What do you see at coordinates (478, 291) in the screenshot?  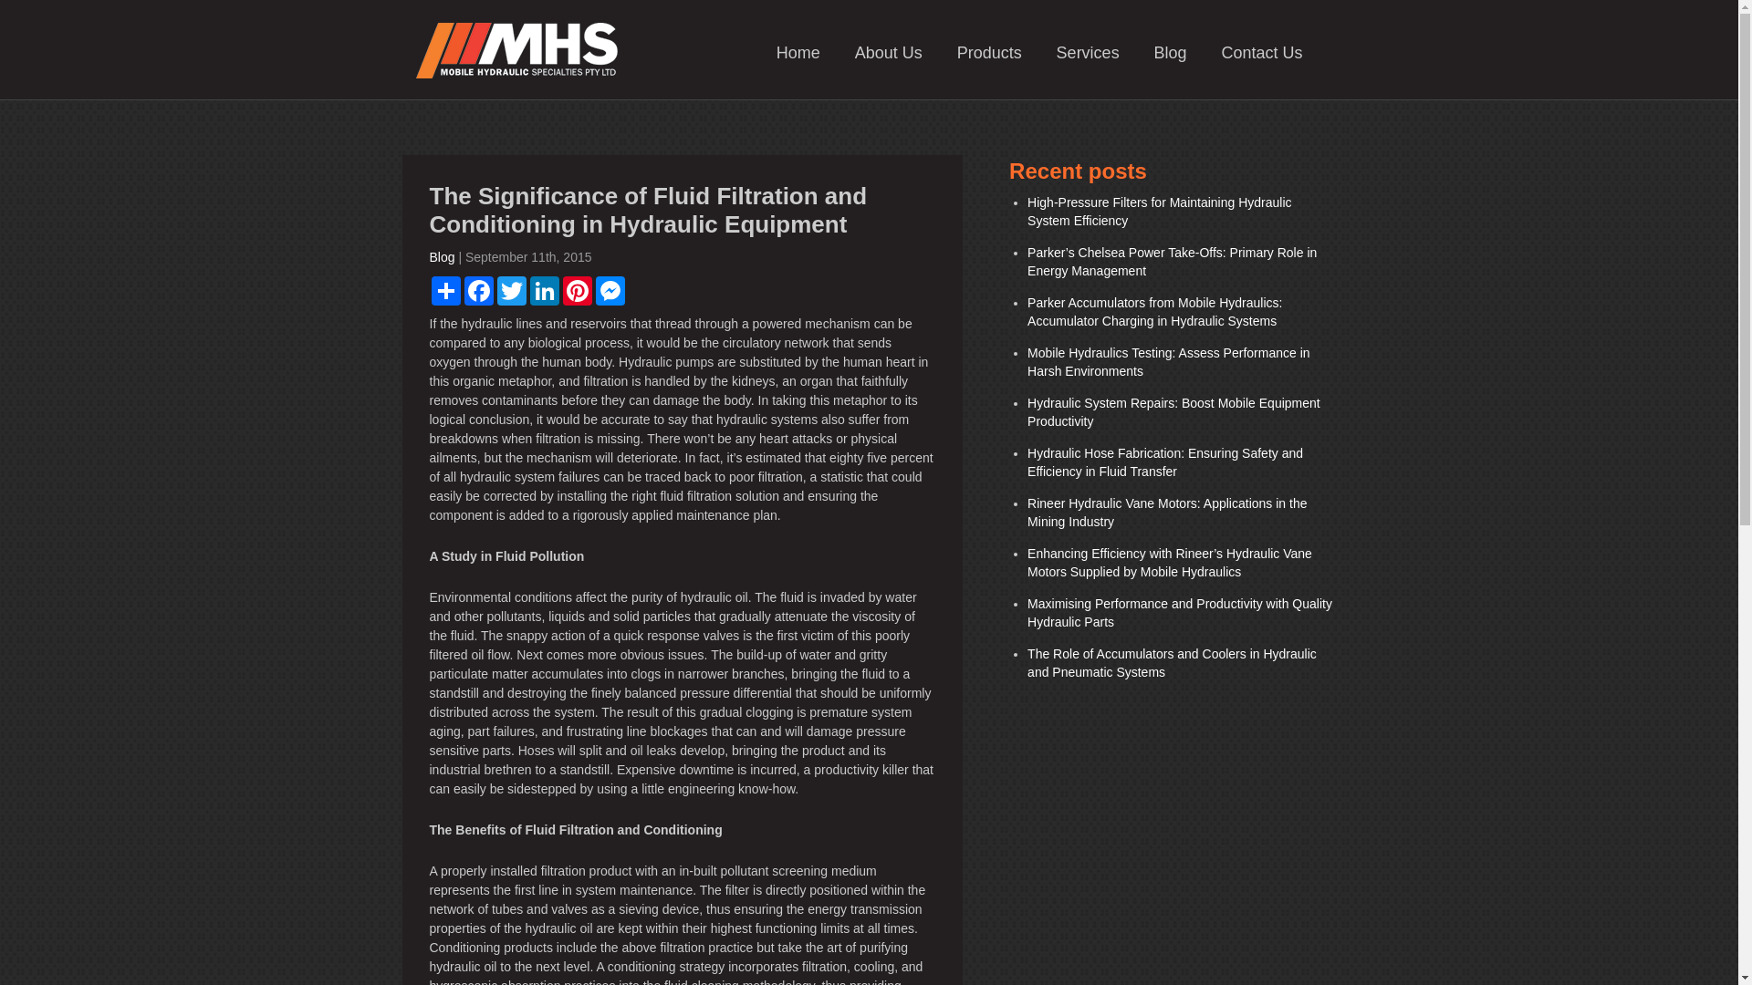 I see `Facebook` at bounding box center [478, 291].